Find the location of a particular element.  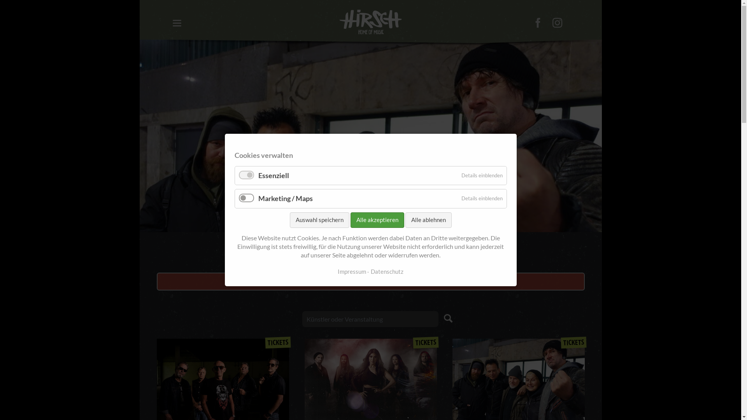

Datenschutz is located at coordinates (385, 272).